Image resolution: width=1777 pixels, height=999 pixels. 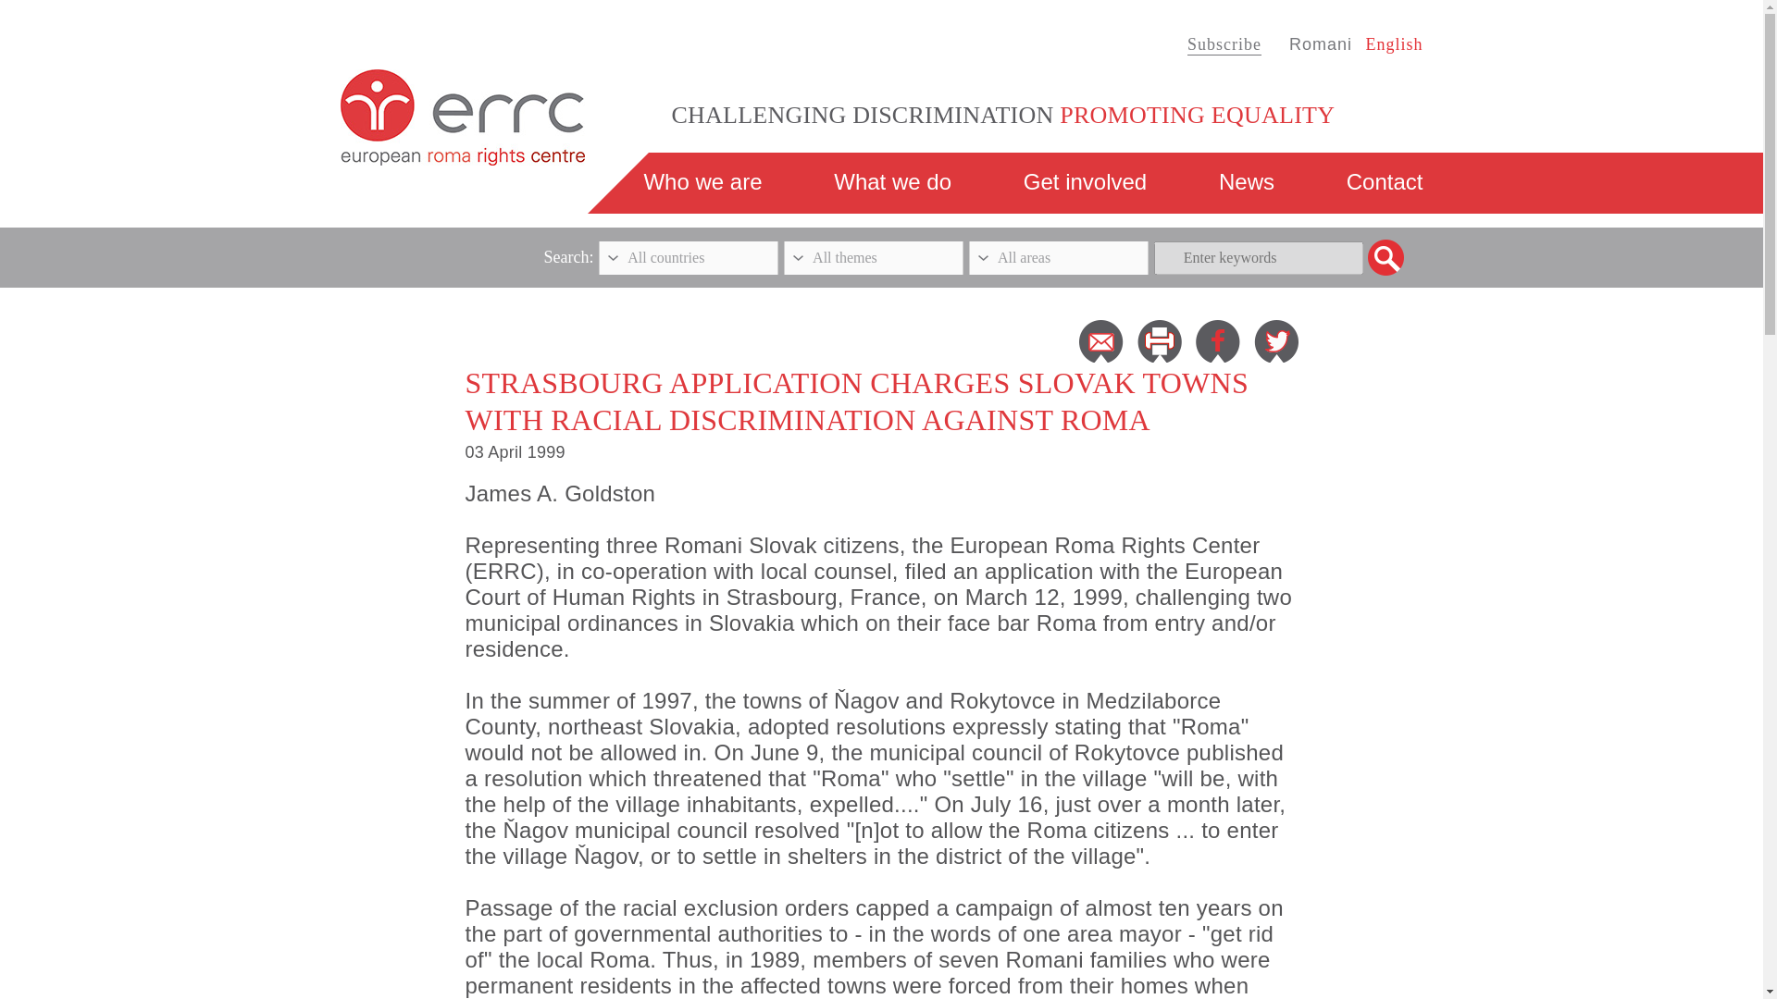 I want to click on Romani, so click(x=1321, y=44).